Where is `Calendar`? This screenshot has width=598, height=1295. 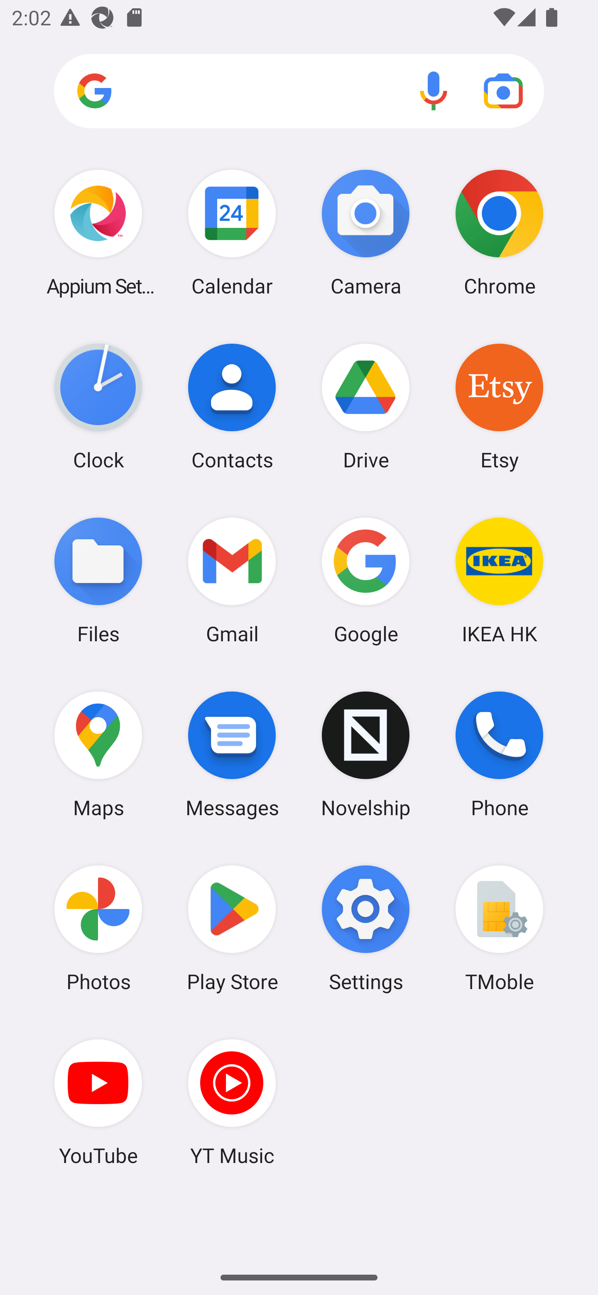 Calendar is located at coordinates (232, 232).